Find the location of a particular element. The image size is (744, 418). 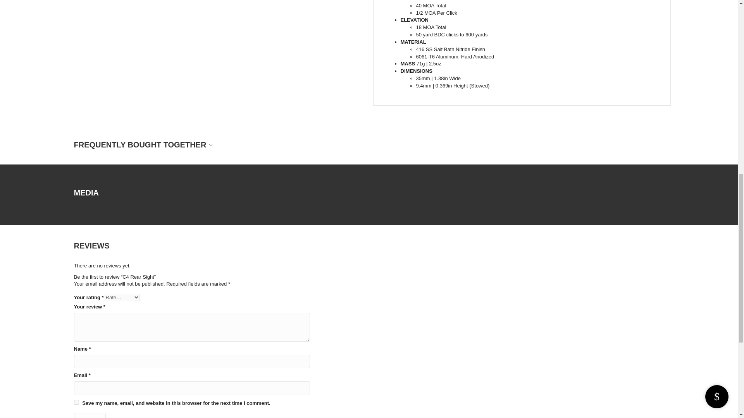

Submit is located at coordinates (90, 416).